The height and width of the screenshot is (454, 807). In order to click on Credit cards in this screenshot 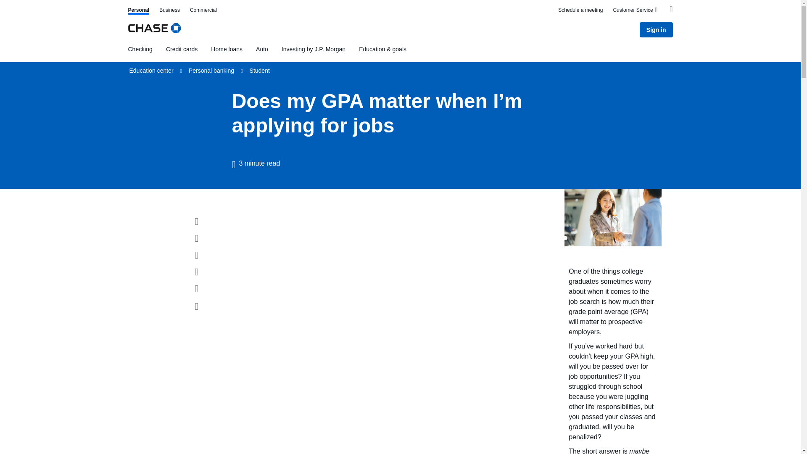, I will do `click(154, 29)`.